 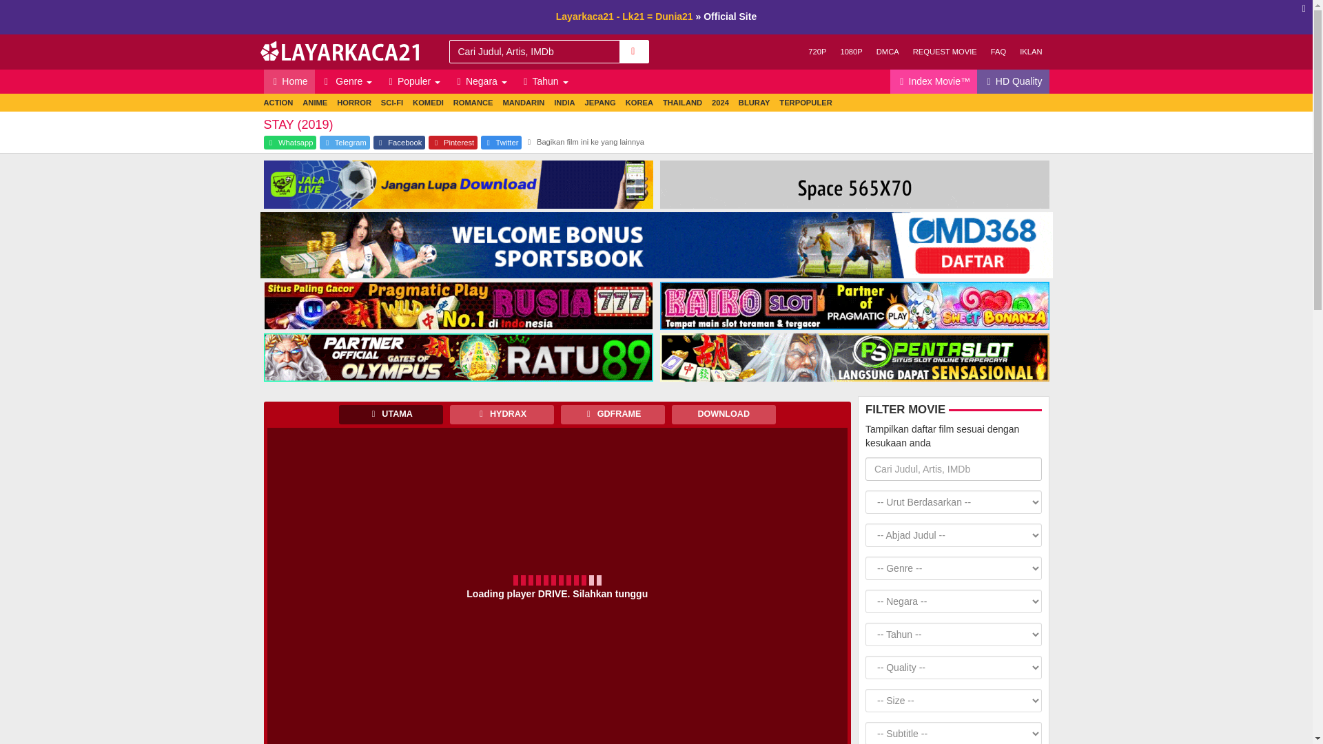 What do you see at coordinates (347, 81) in the screenshot?
I see `Genre` at bounding box center [347, 81].